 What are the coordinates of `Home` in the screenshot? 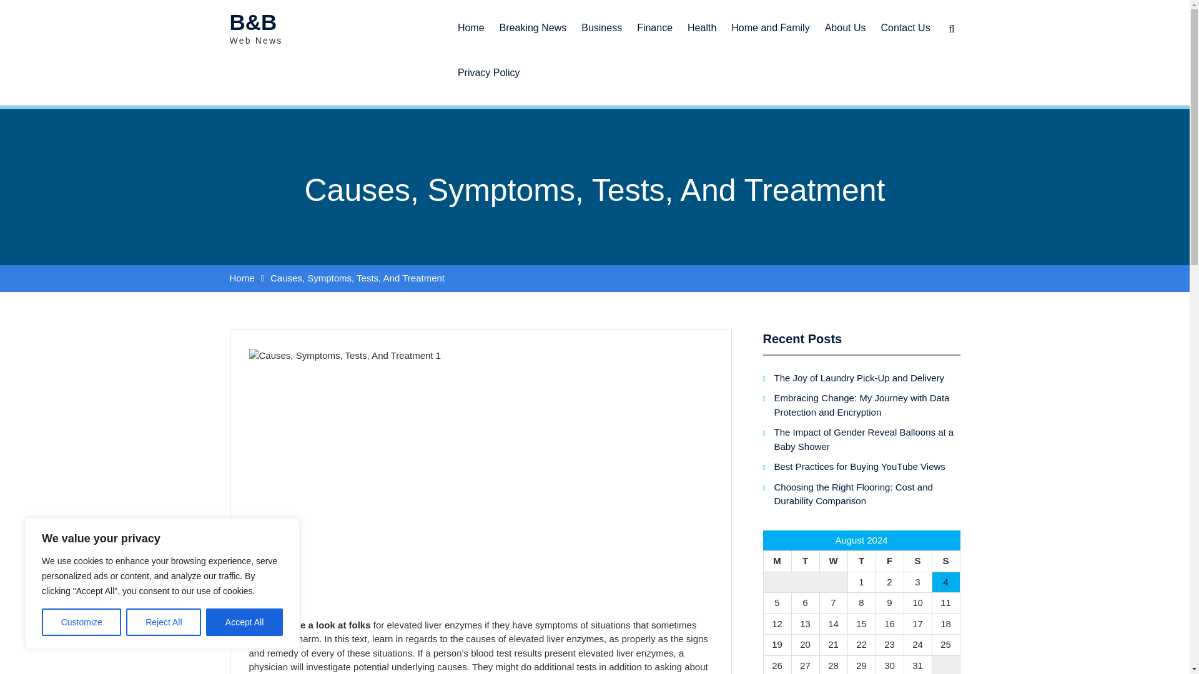 It's located at (471, 22).